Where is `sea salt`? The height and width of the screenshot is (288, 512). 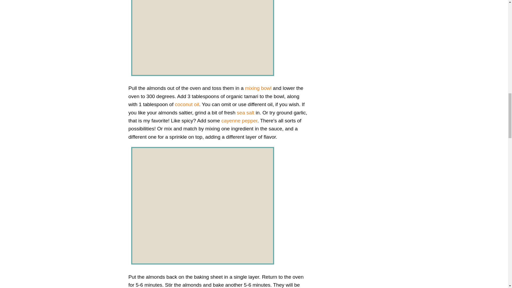 sea salt is located at coordinates (245, 113).